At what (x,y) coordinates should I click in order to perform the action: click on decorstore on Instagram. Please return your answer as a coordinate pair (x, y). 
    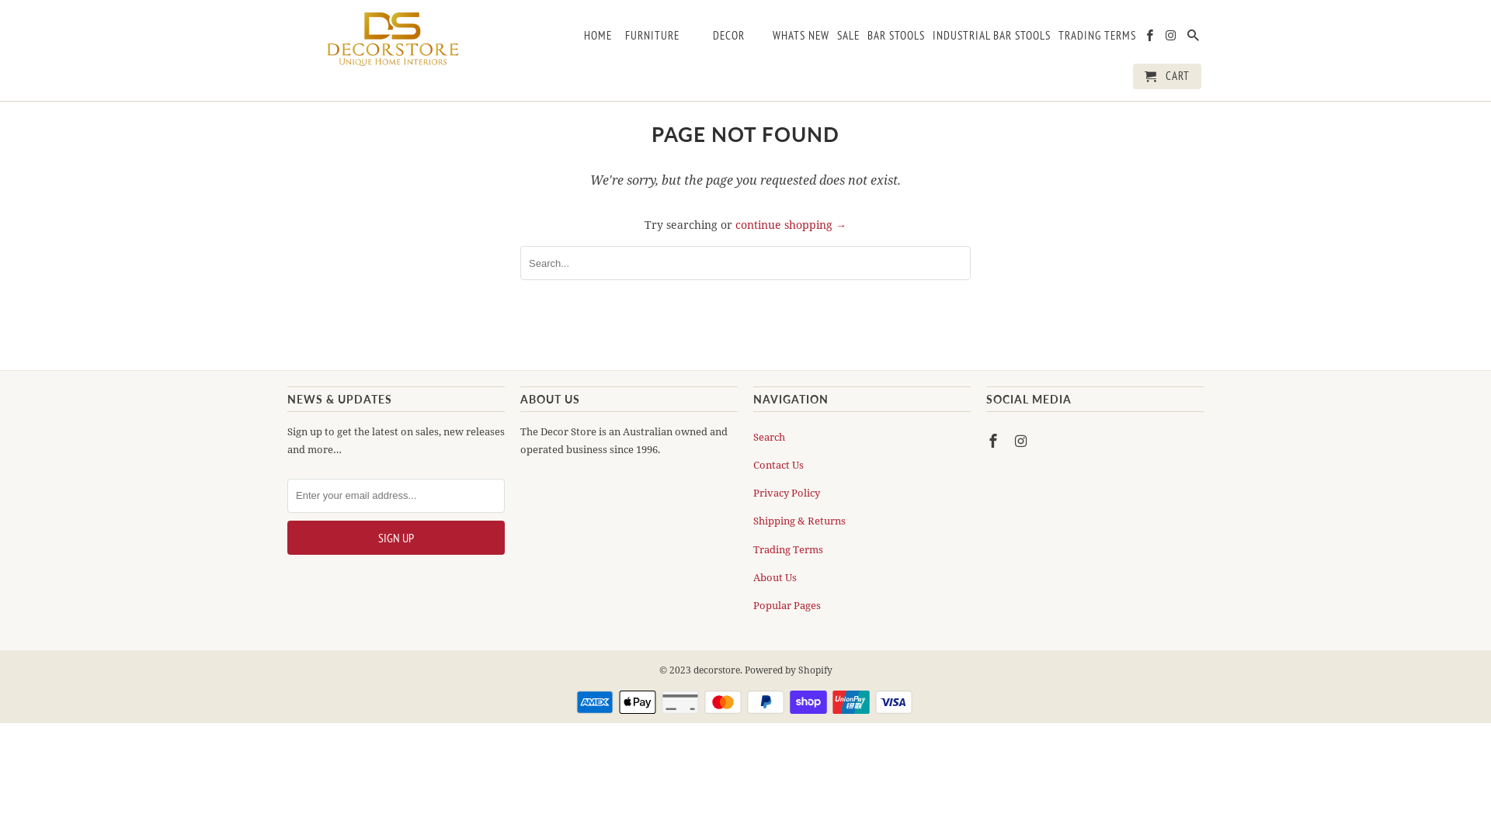
    Looking at the image, I should click on (1023, 441).